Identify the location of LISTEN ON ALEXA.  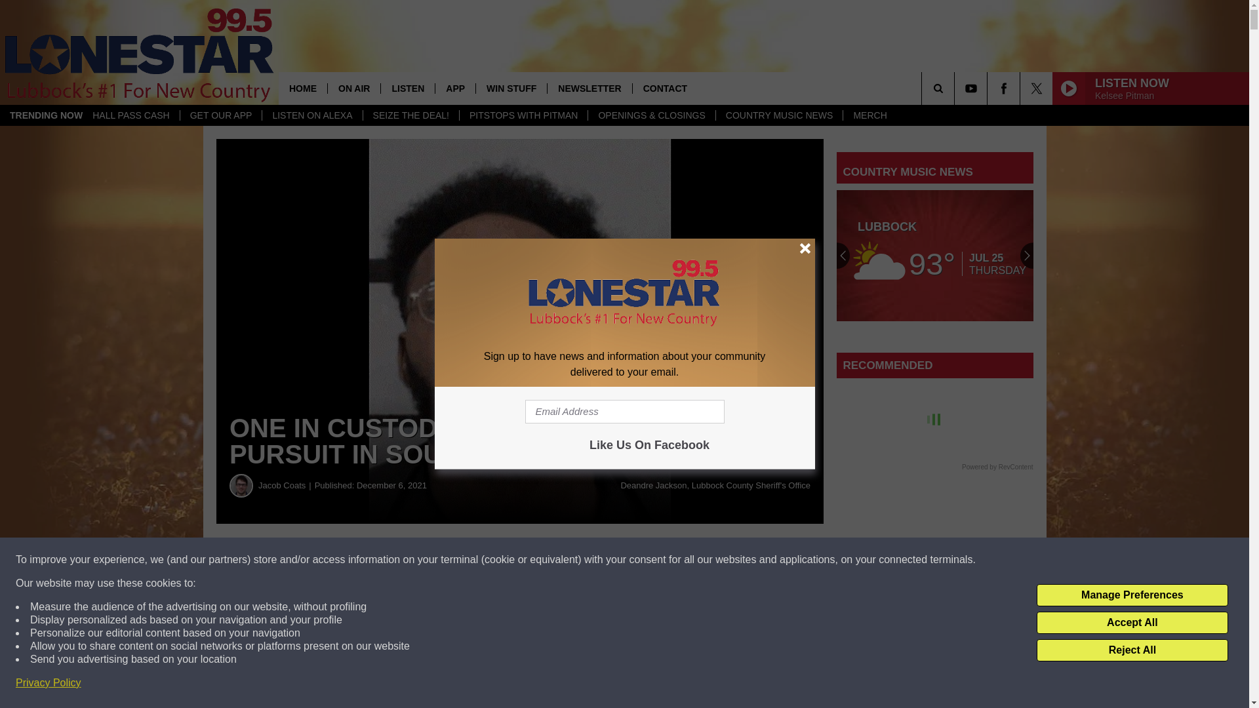
(312, 115).